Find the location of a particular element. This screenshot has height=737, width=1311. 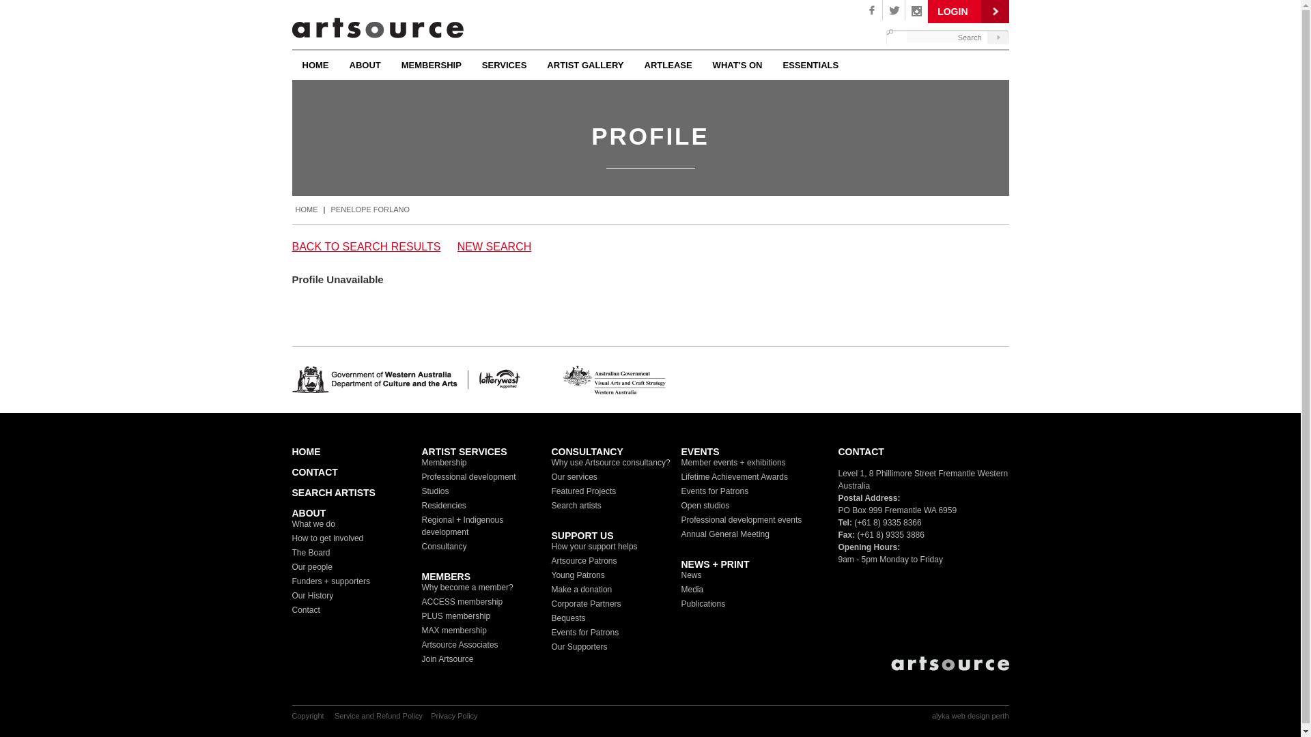

Copyright is located at coordinates (309, 716).